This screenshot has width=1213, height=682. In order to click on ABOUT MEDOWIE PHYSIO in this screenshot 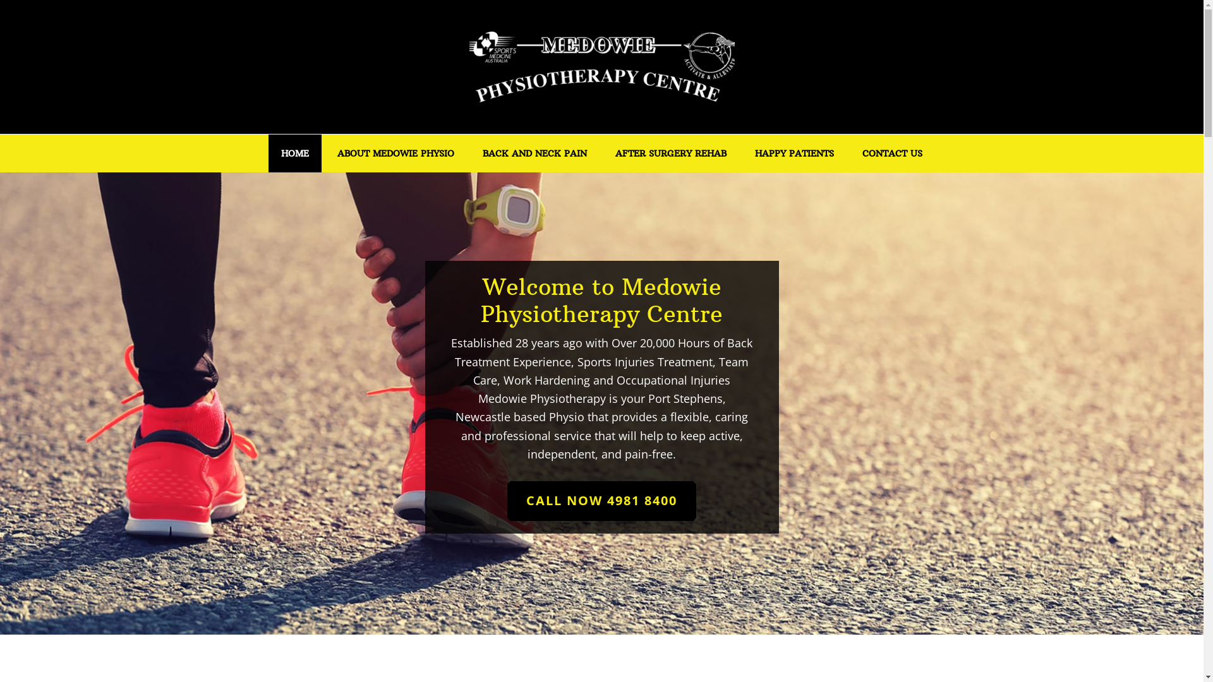, I will do `click(395, 153)`.